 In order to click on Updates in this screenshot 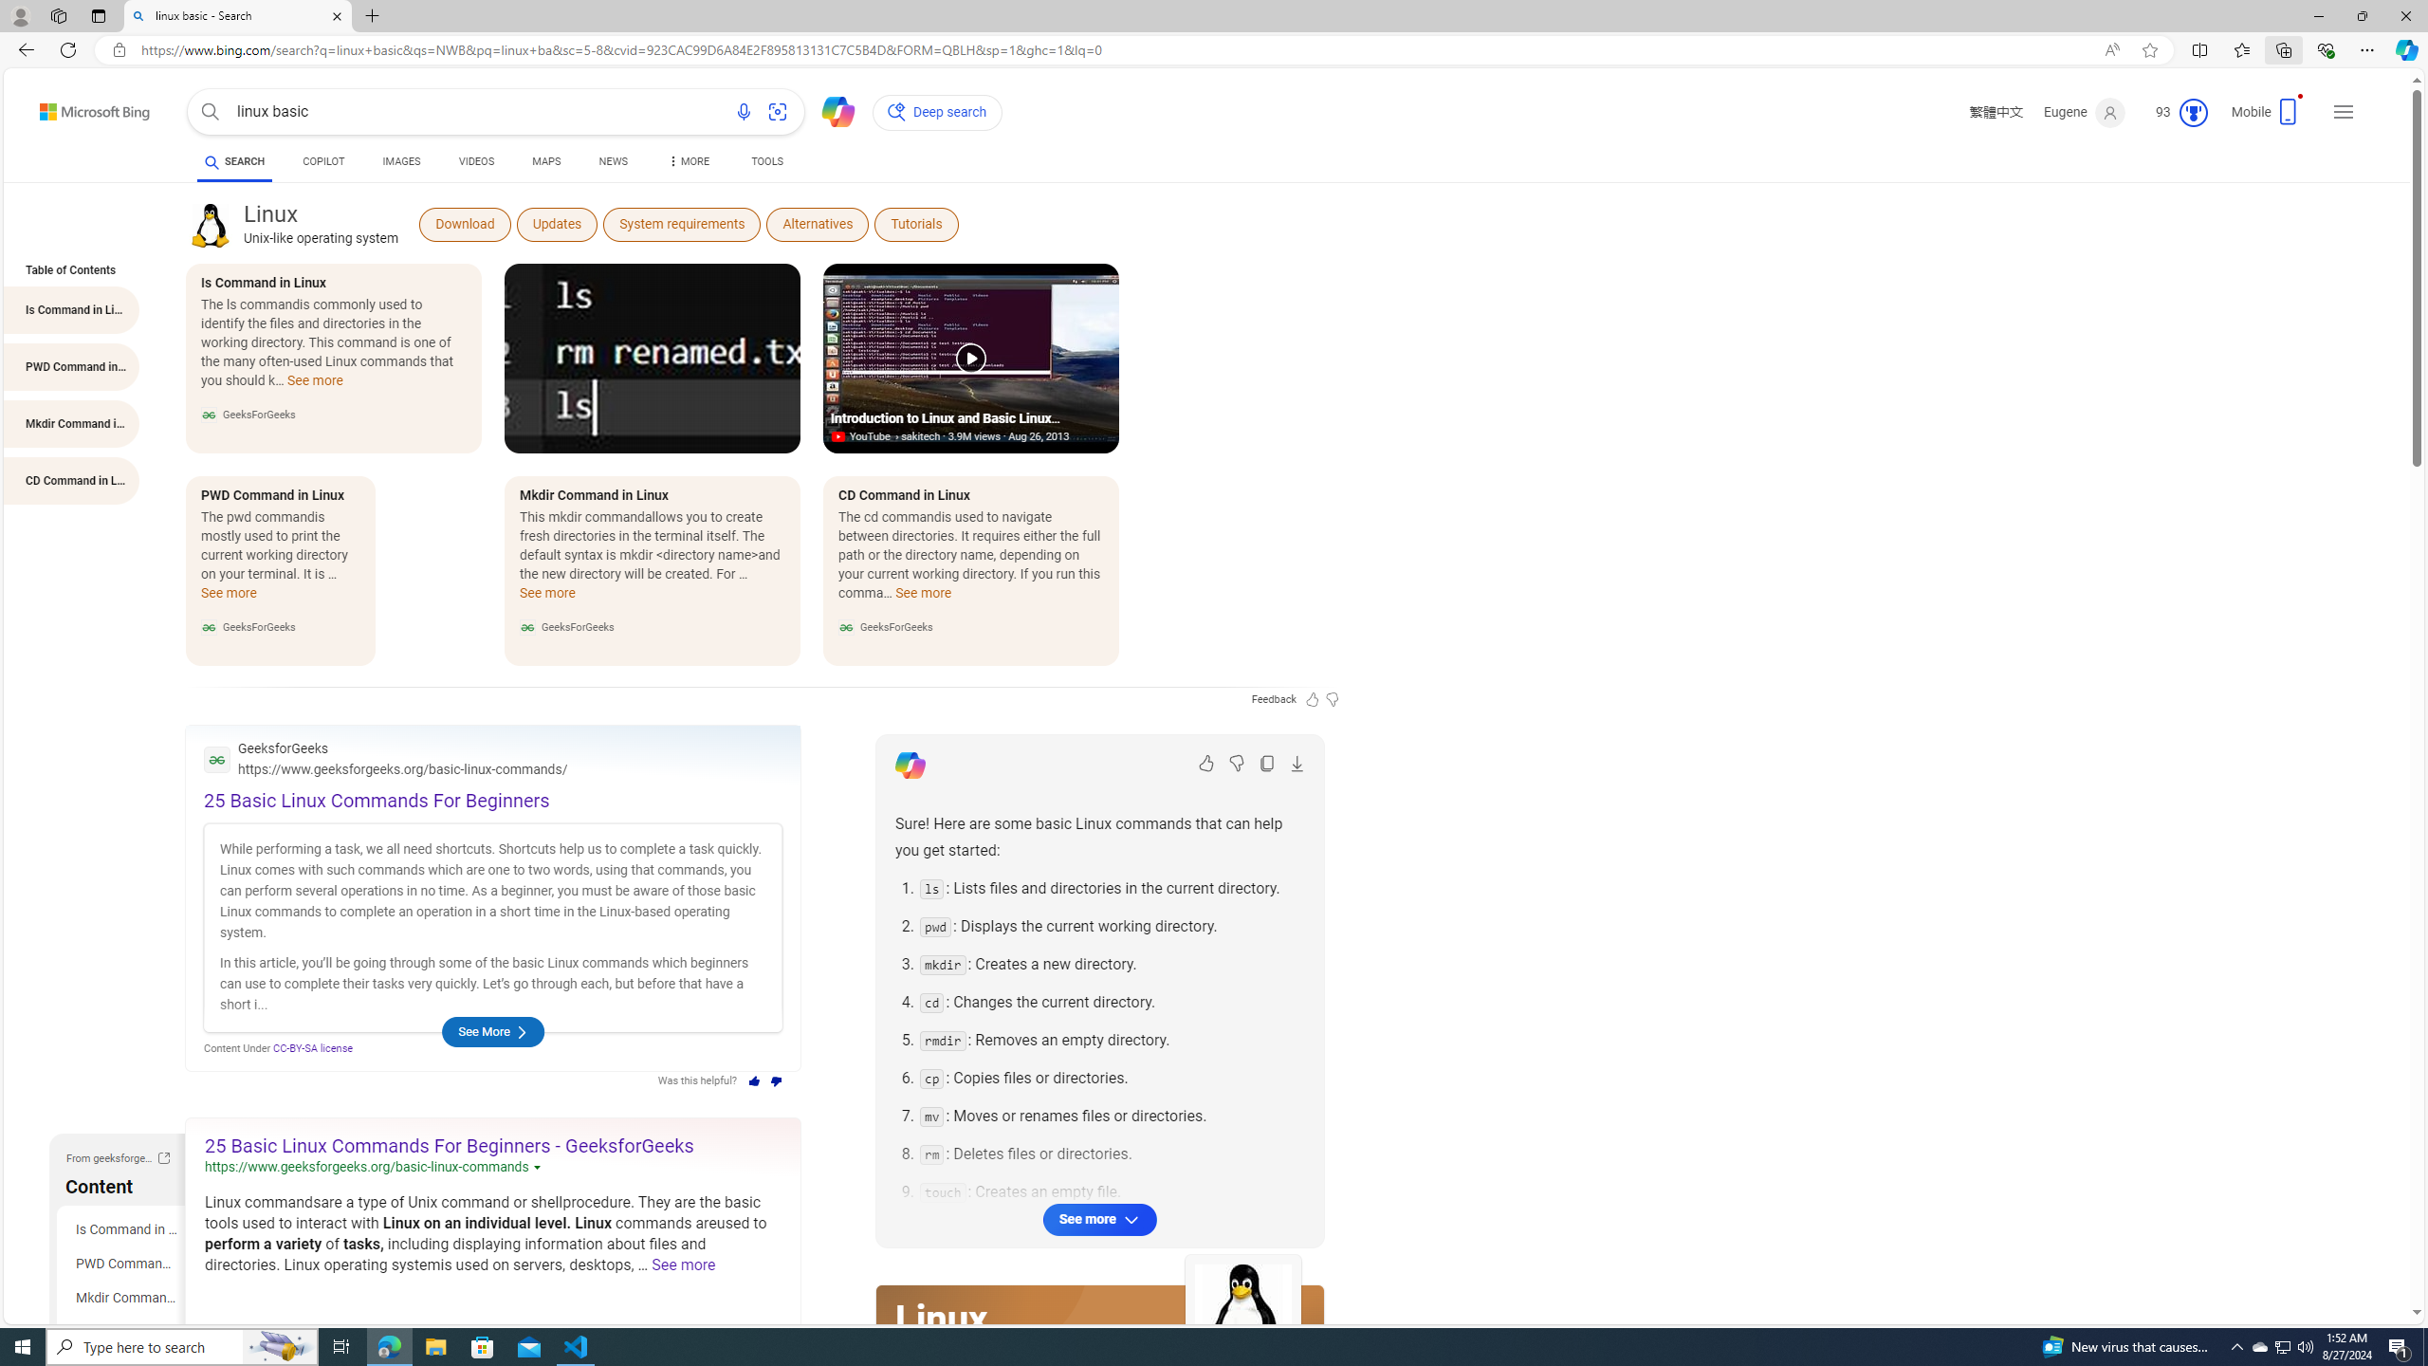, I will do `click(556, 224)`.